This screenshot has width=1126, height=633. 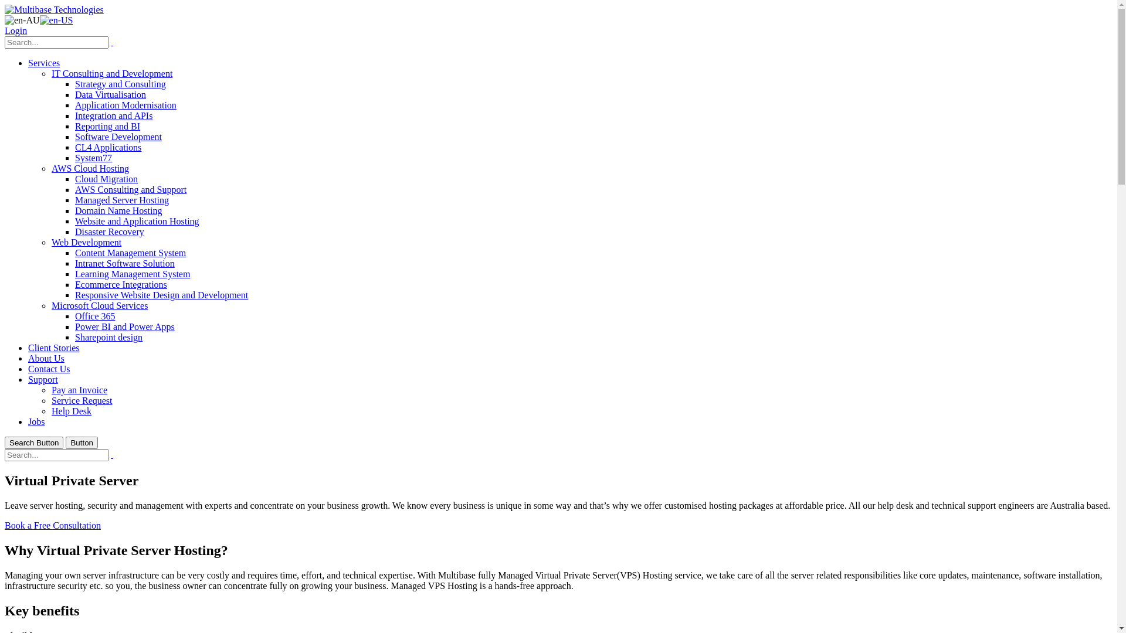 What do you see at coordinates (53, 525) in the screenshot?
I see `Book a Free Consultation` at bounding box center [53, 525].